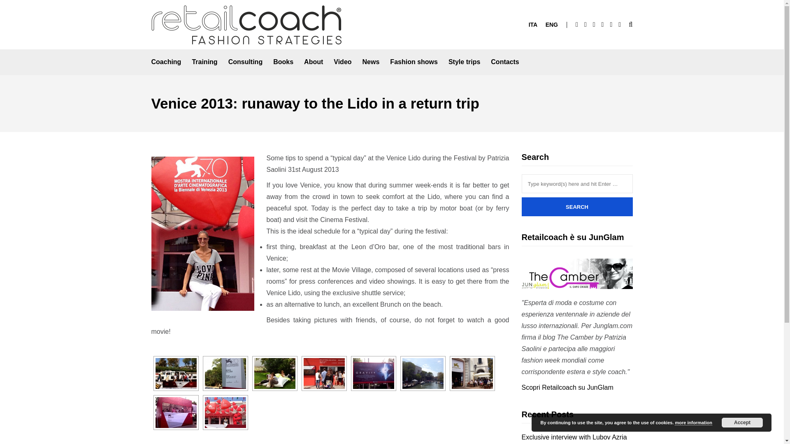 Image resolution: width=790 pixels, height=444 pixels. What do you see at coordinates (225, 373) in the screenshot?
I see `02` at bounding box center [225, 373].